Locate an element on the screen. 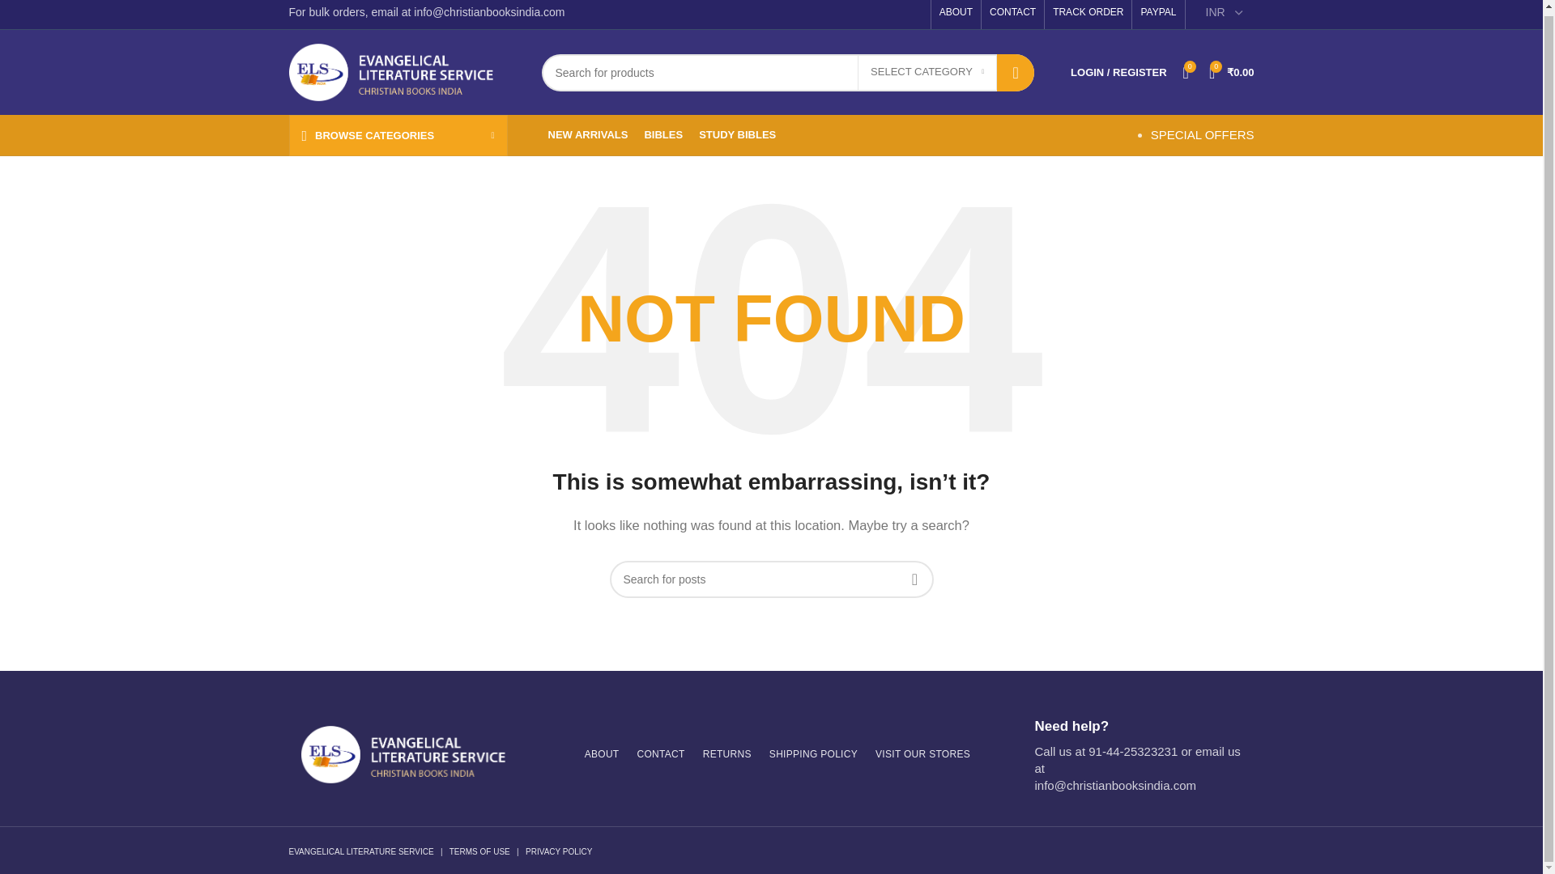 Image resolution: width=1555 pixels, height=874 pixels. Search for posts is located at coordinates (771, 579).